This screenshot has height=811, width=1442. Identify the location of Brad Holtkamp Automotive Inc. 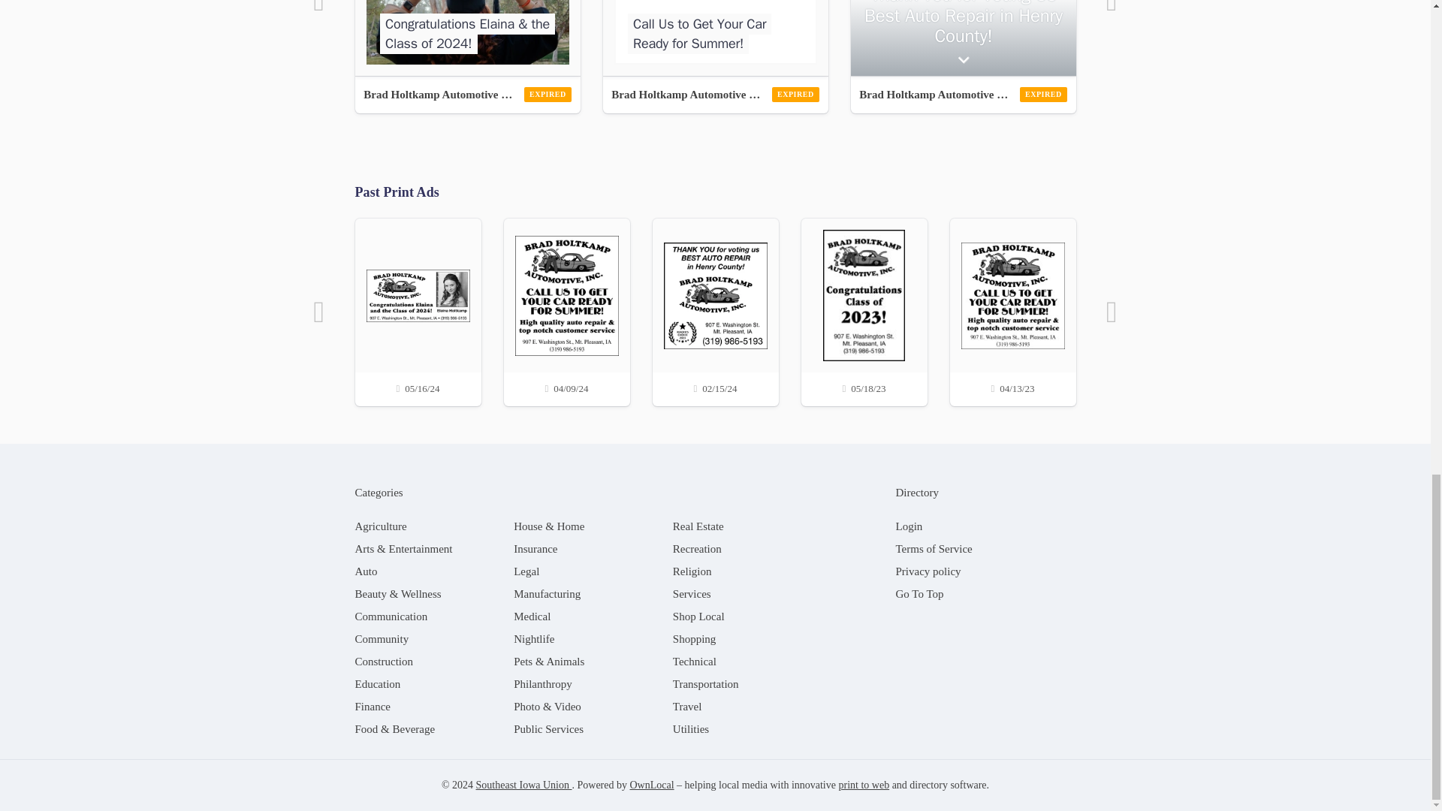
(715, 95).